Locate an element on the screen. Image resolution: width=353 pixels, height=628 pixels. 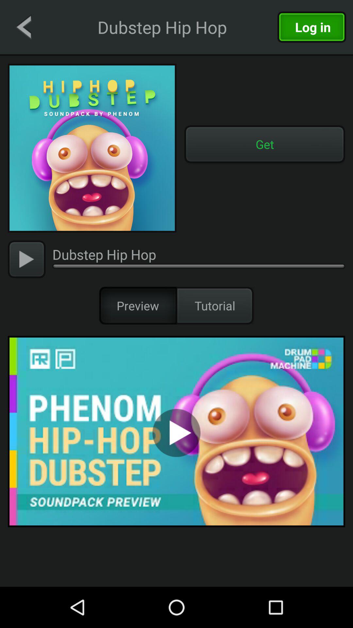
tap icon to the left of the get icon is located at coordinates (92, 148).